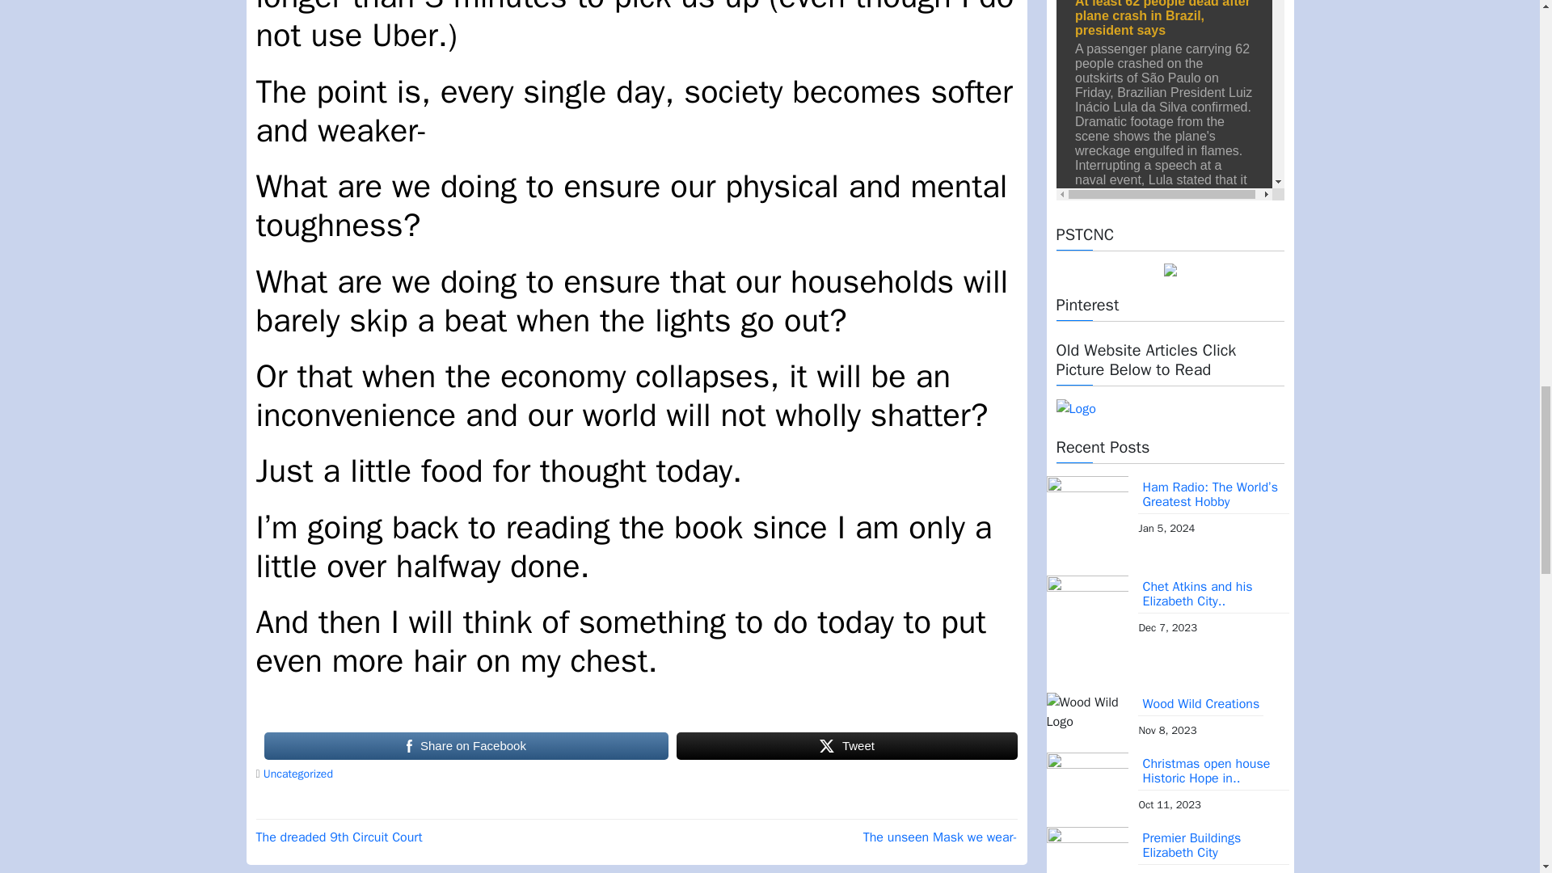 The width and height of the screenshot is (1552, 873). What do you see at coordinates (846, 745) in the screenshot?
I see `Tweet` at bounding box center [846, 745].